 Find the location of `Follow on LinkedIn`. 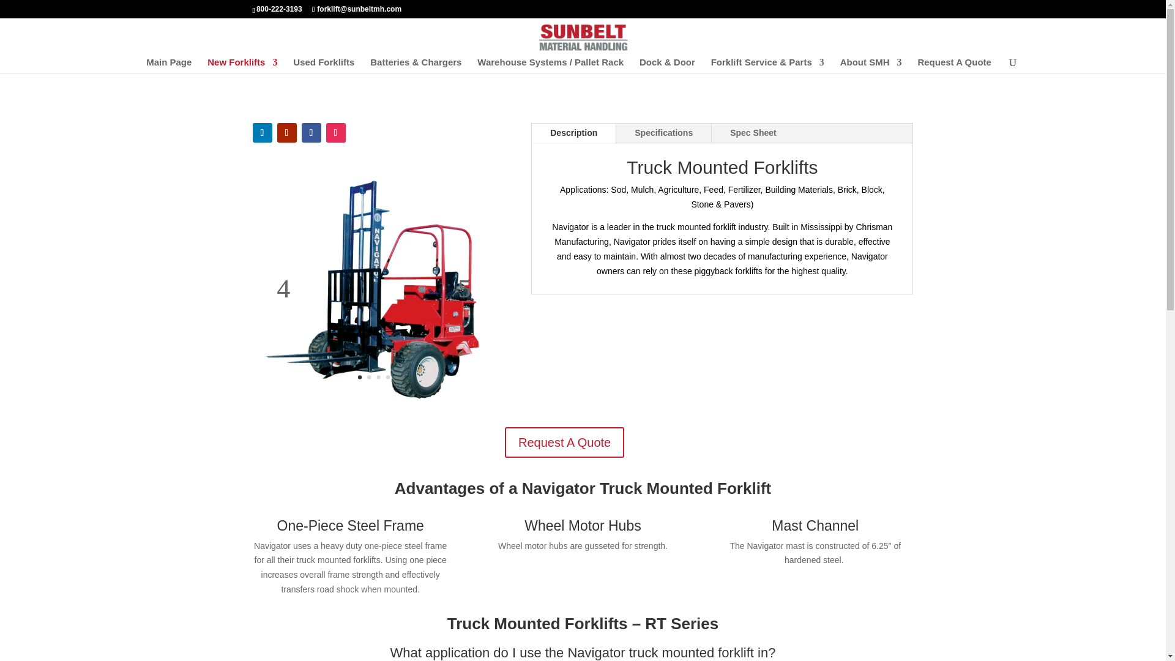

Follow on LinkedIn is located at coordinates (262, 132).